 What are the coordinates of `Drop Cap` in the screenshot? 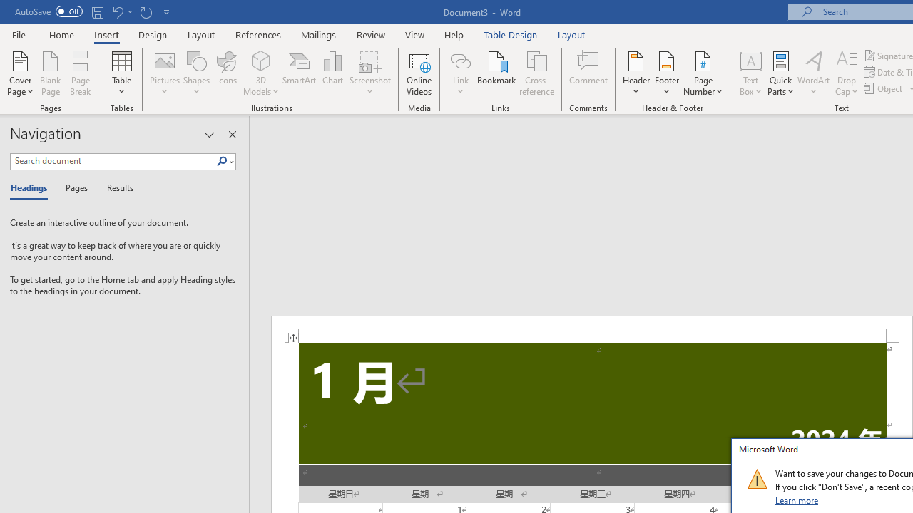 It's located at (847, 73).